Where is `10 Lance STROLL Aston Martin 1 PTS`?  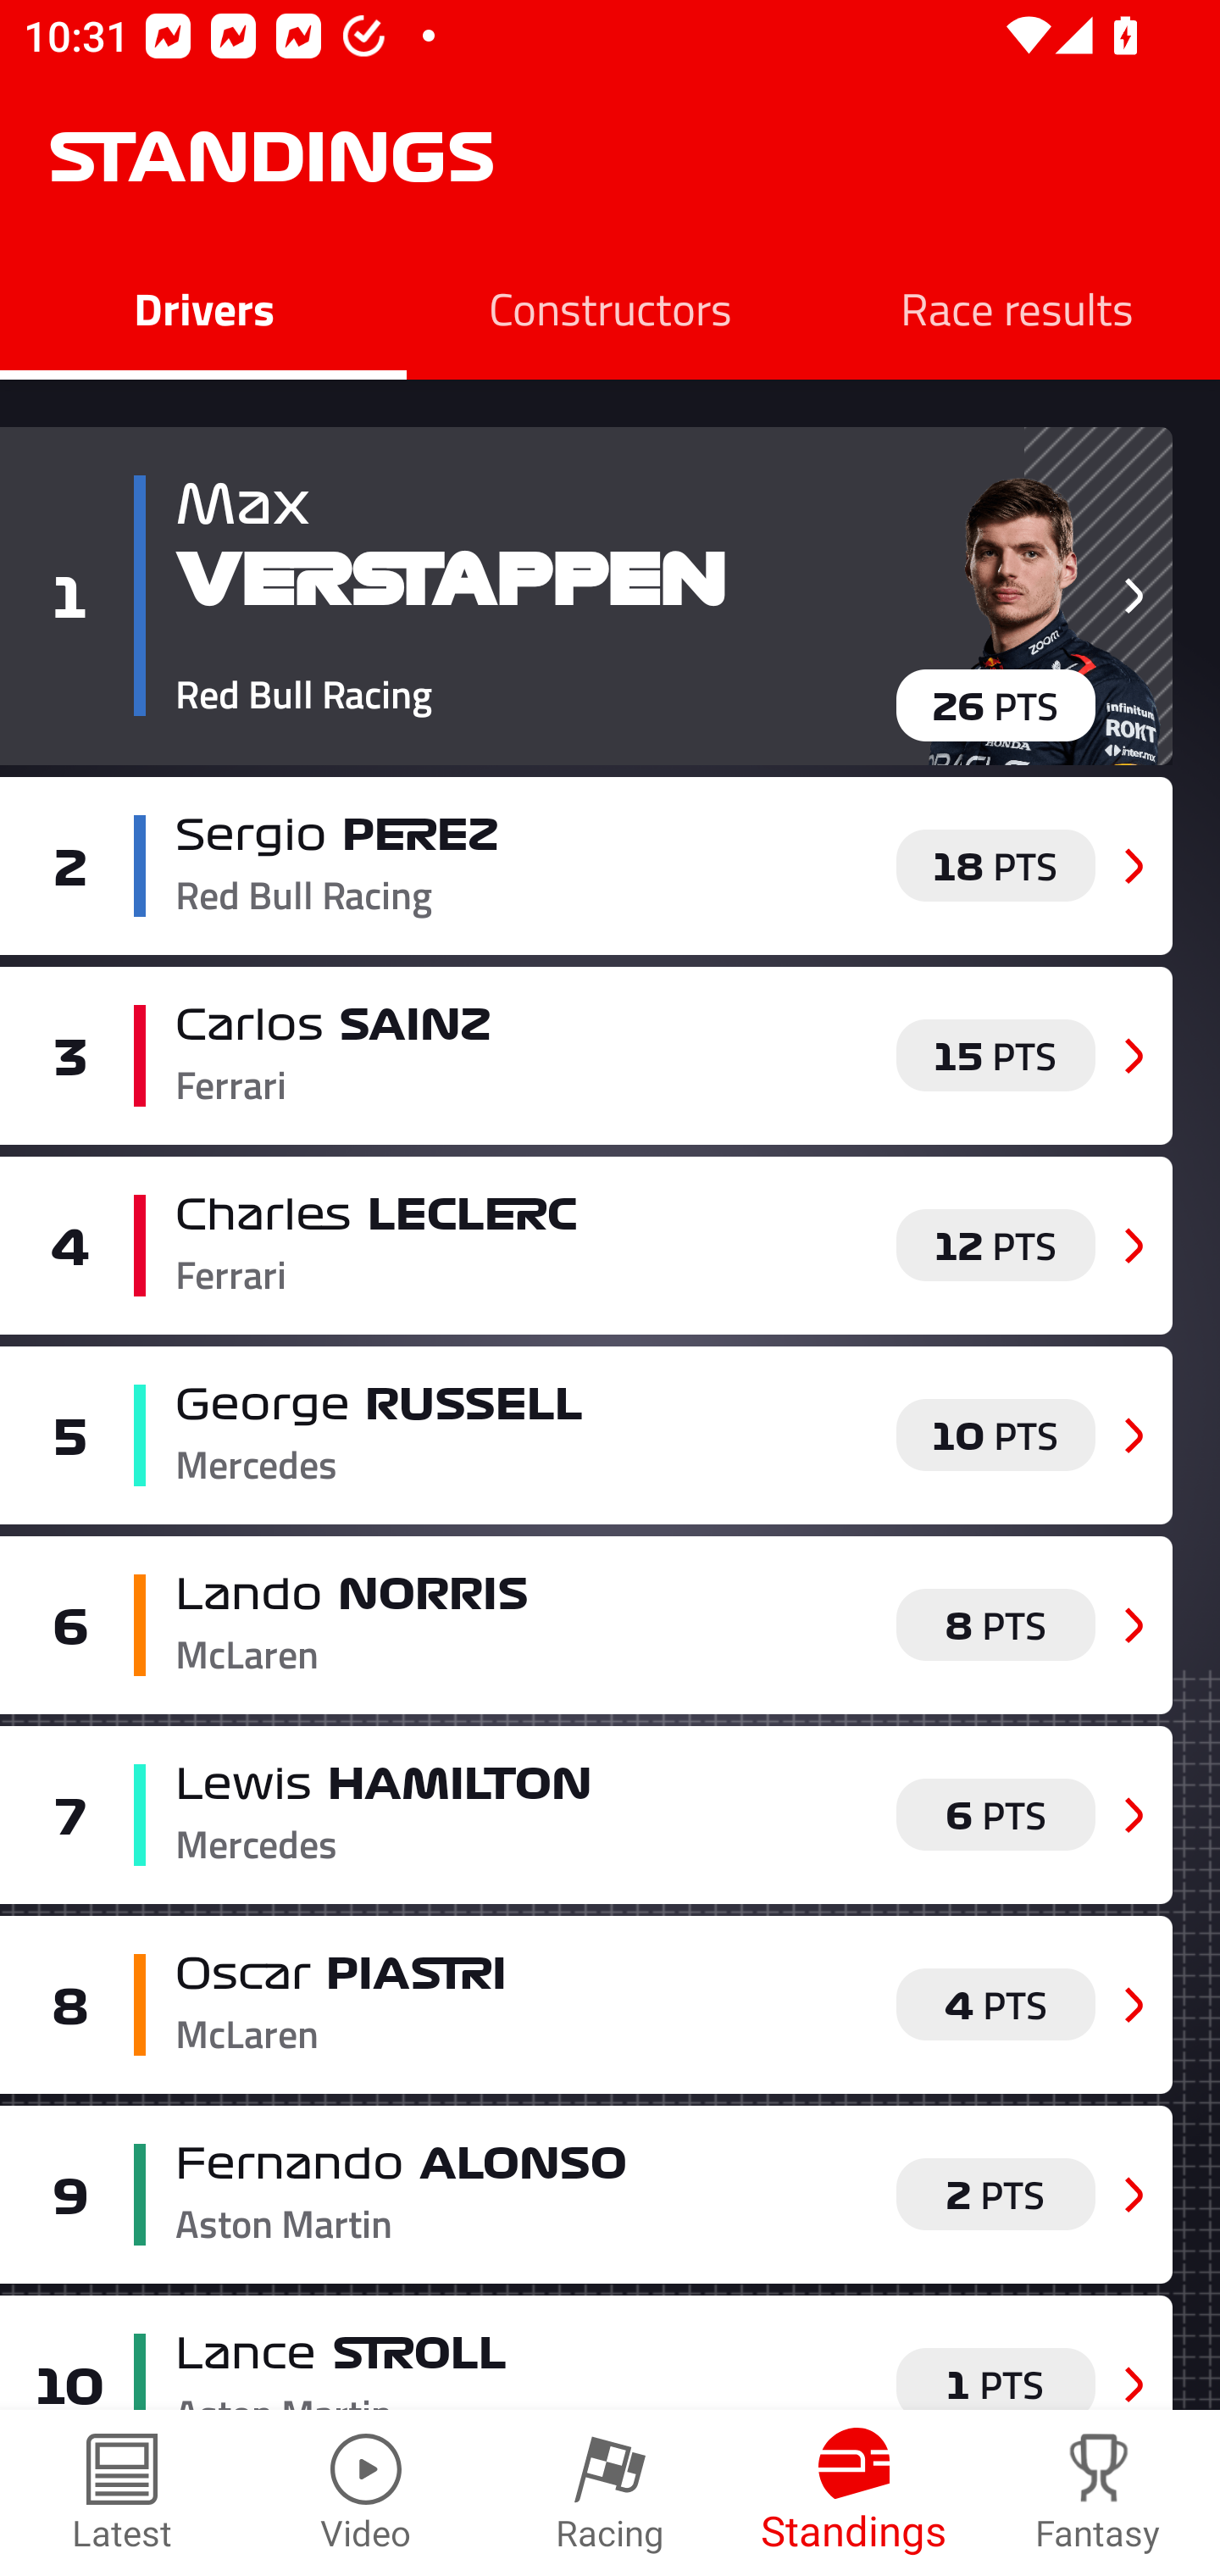
10 Lance STROLL Aston Martin 1 PTS is located at coordinates (586, 2352).